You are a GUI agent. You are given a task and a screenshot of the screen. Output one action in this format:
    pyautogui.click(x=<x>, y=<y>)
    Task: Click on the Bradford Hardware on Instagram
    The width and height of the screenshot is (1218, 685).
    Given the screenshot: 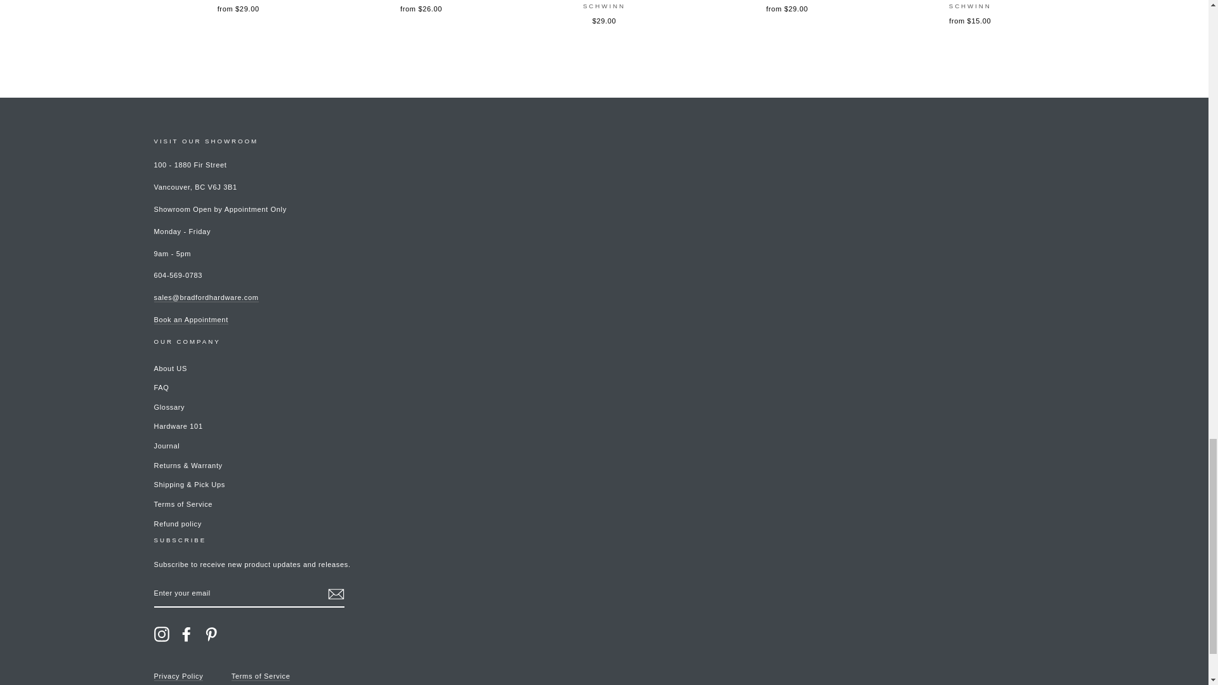 What is the action you would take?
    pyautogui.click(x=161, y=634)
    